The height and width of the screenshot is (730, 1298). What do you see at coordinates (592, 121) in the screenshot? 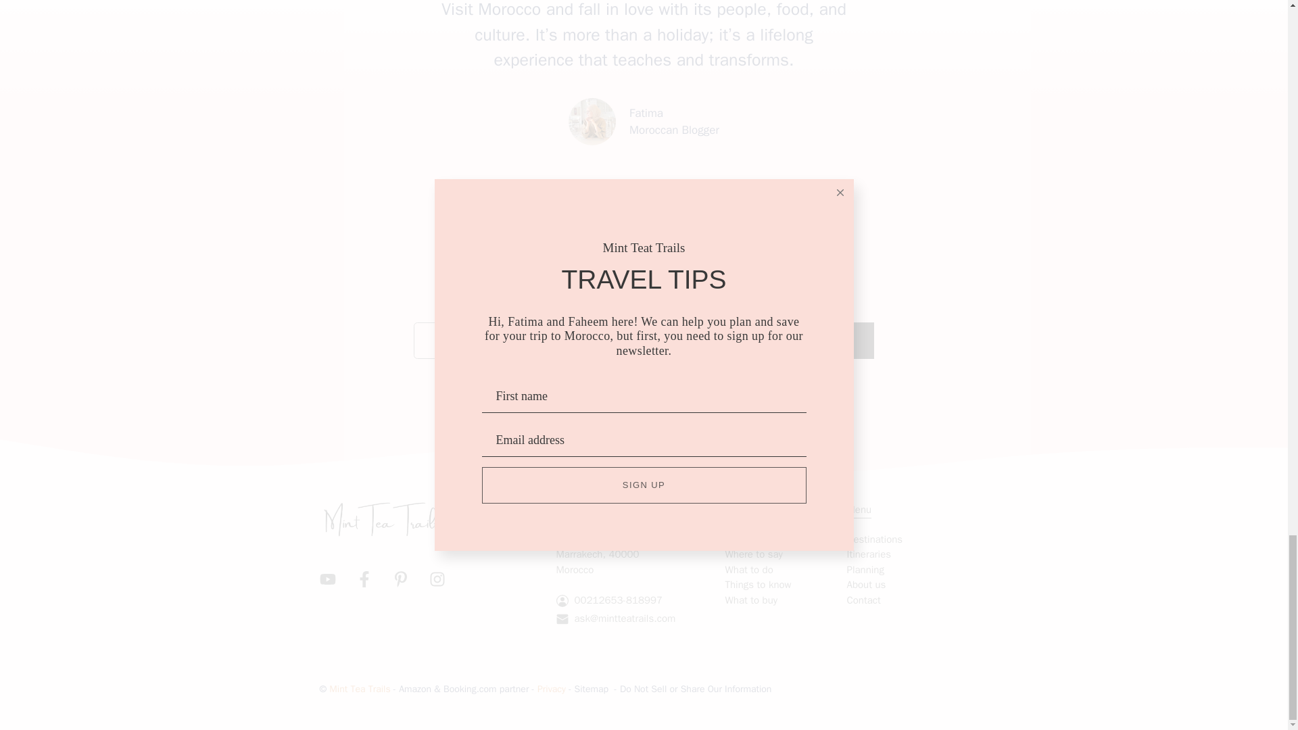
I see `Fay` at bounding box center [592, 121].